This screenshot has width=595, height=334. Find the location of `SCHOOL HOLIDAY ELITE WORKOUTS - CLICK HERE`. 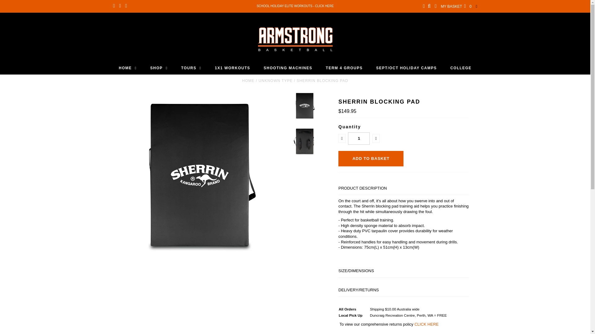

SCHOOL HOLIDAY ELITE WORKOUTS - CLICK HERE is located at coordinates (295, 6).